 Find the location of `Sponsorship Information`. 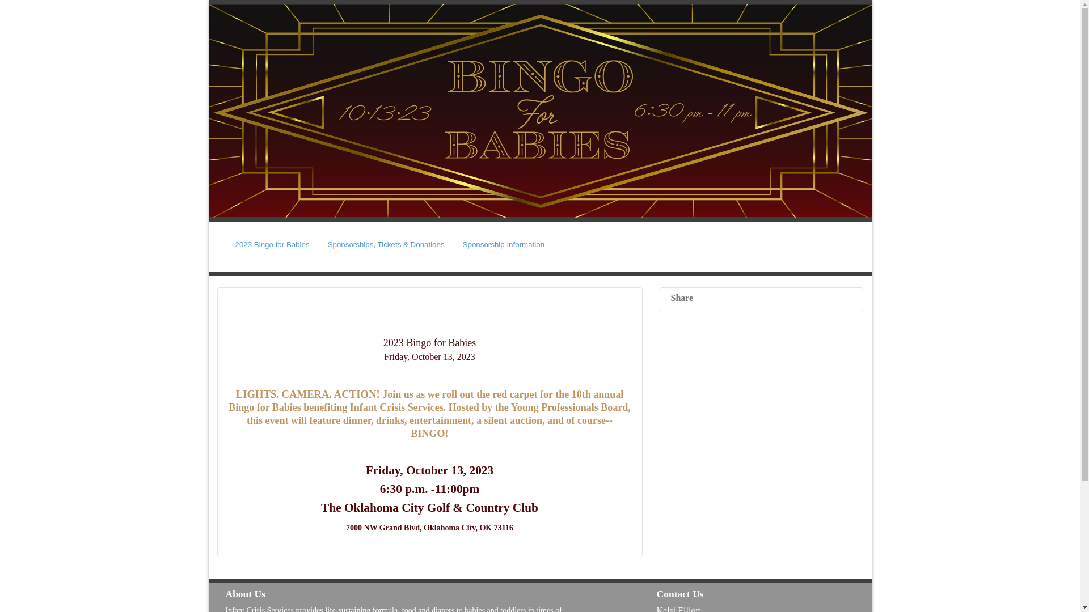

Sponsorship Information is located at coordinates (504, 244).